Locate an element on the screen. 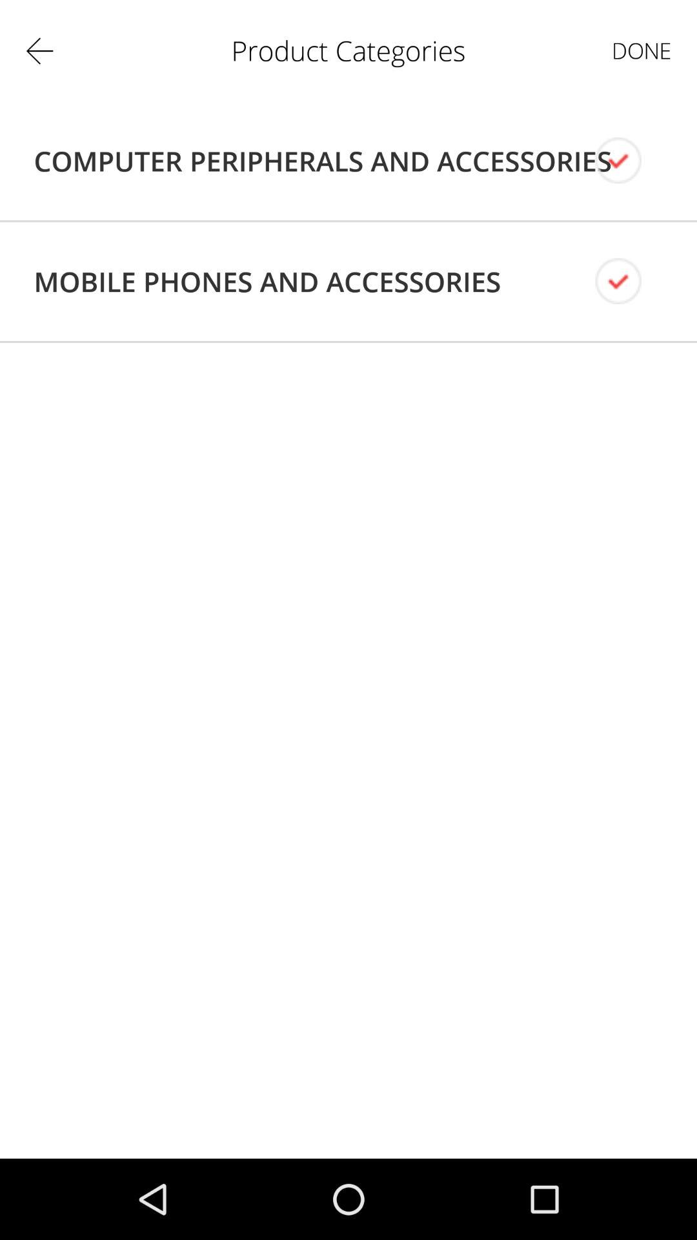 Image resolution: width=697 pixels, height=1240 pixels. flip until mobile phones and item is located at coordinates (267, 282).